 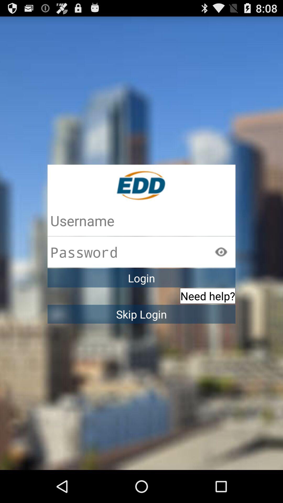 I want to click on flip until the skip login, so click(x=141, y=314).